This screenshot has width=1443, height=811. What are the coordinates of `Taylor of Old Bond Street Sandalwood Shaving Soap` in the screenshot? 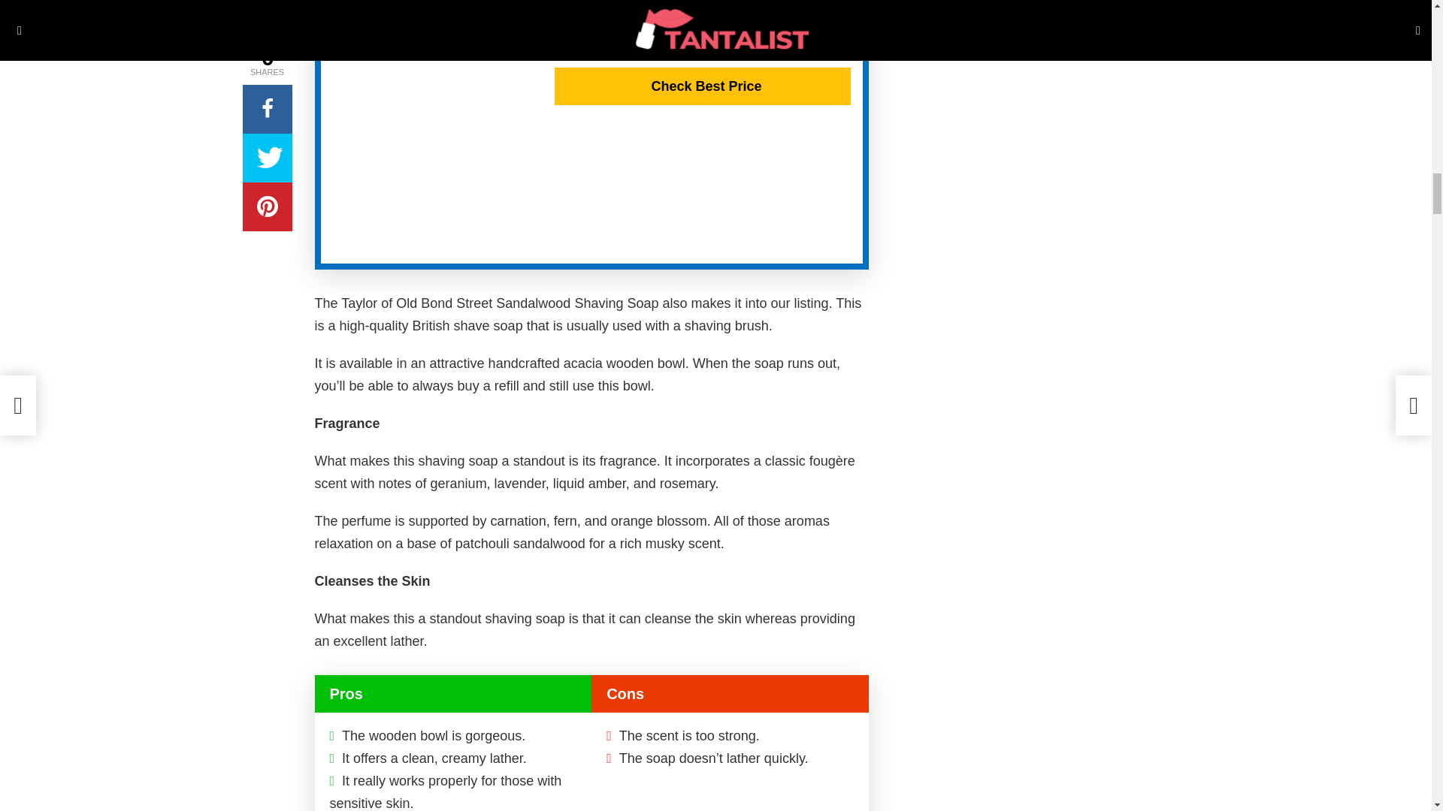 It's located at (591, 17).